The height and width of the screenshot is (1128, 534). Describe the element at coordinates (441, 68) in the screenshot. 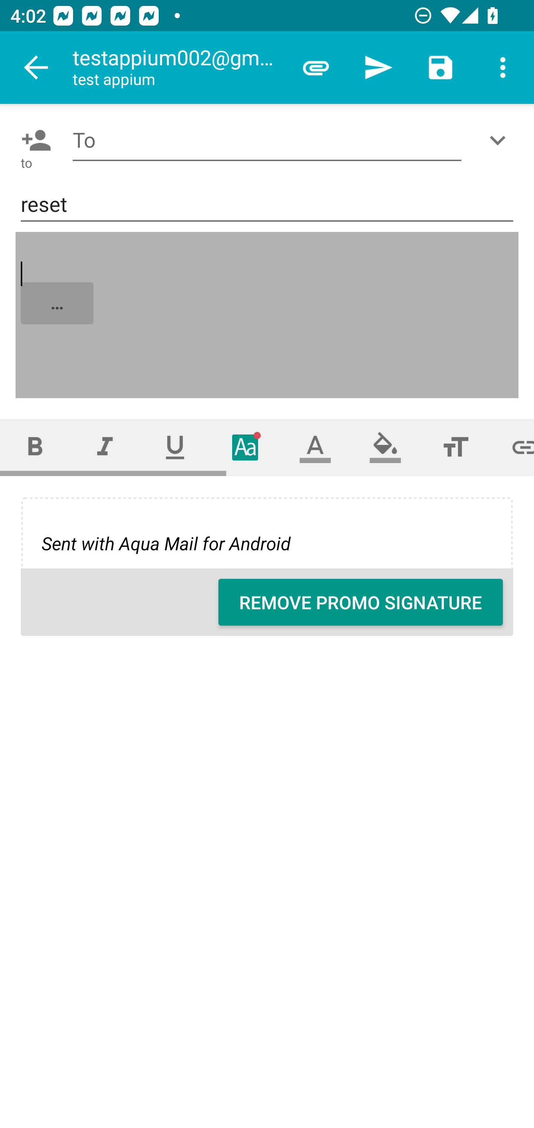

I see `Save` at that location.